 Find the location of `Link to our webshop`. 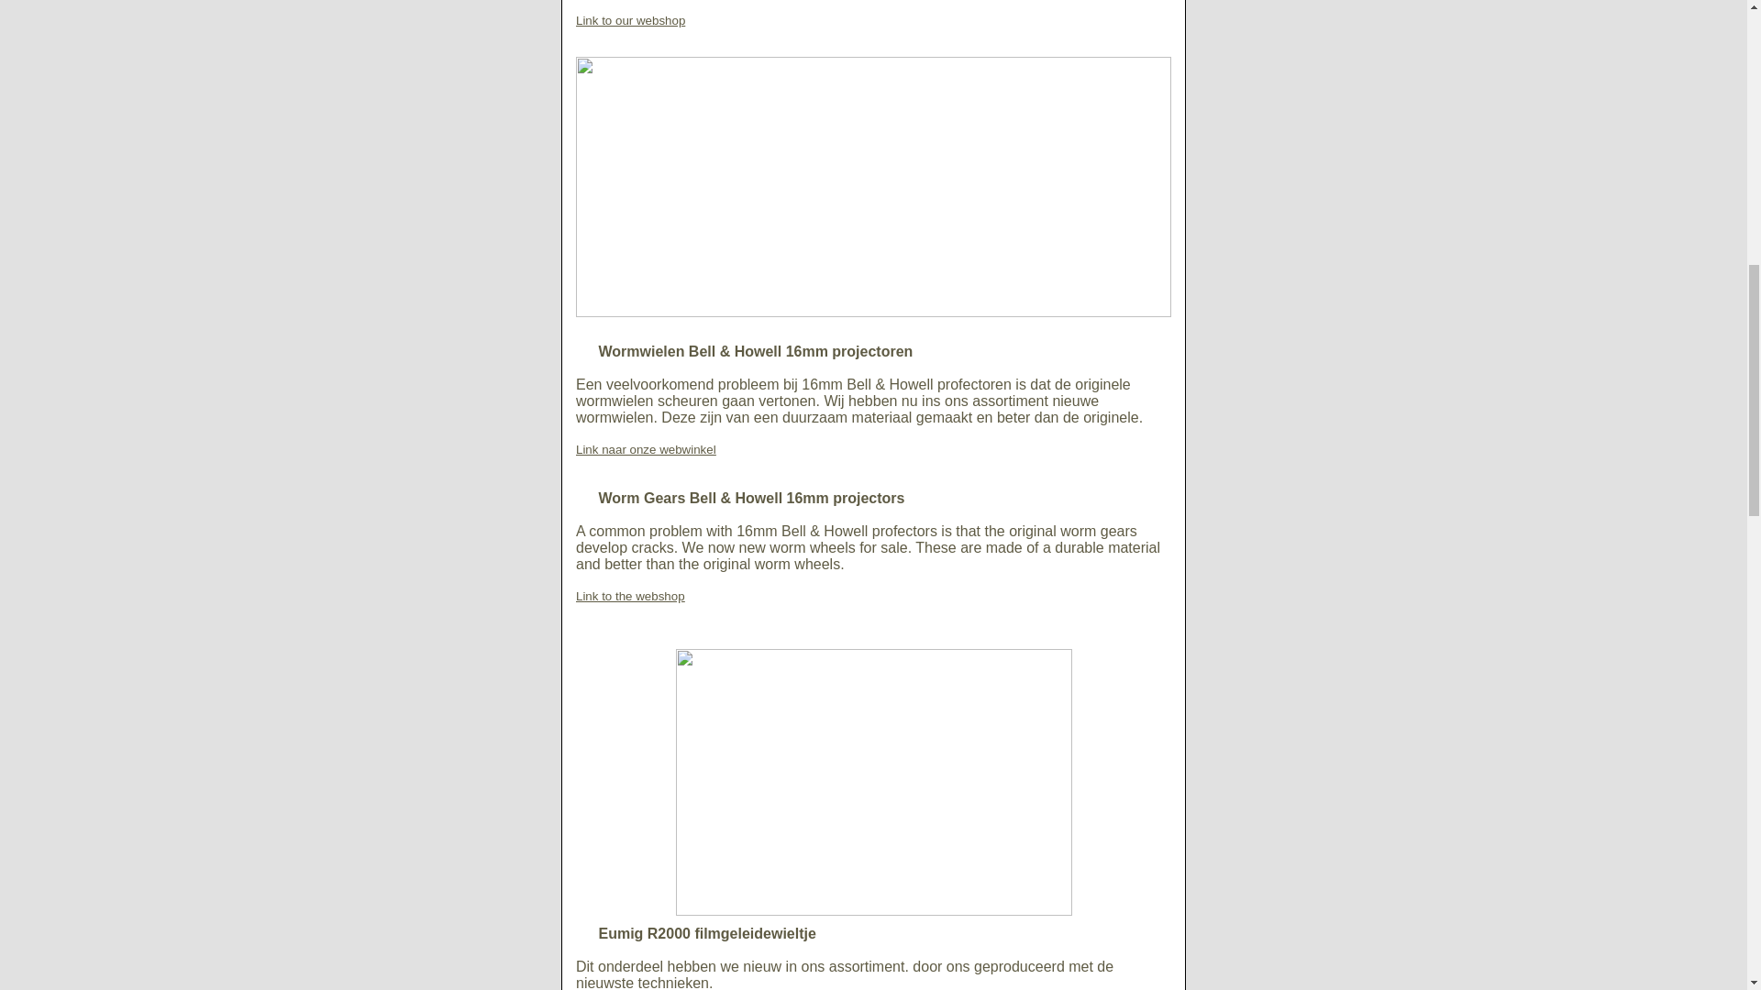

Link to our webshop is located at coordinates (629, 20).